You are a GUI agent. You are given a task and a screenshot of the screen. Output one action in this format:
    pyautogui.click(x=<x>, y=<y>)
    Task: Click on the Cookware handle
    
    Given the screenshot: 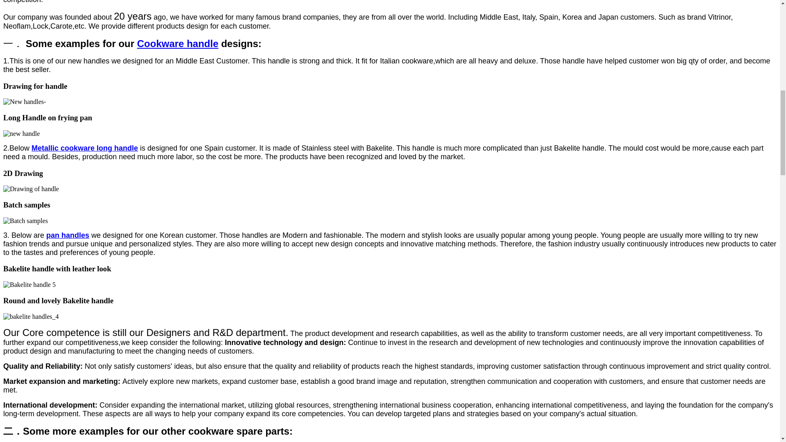 What is the action you would take?
    pyautogui.click(x=178, y=43)
    